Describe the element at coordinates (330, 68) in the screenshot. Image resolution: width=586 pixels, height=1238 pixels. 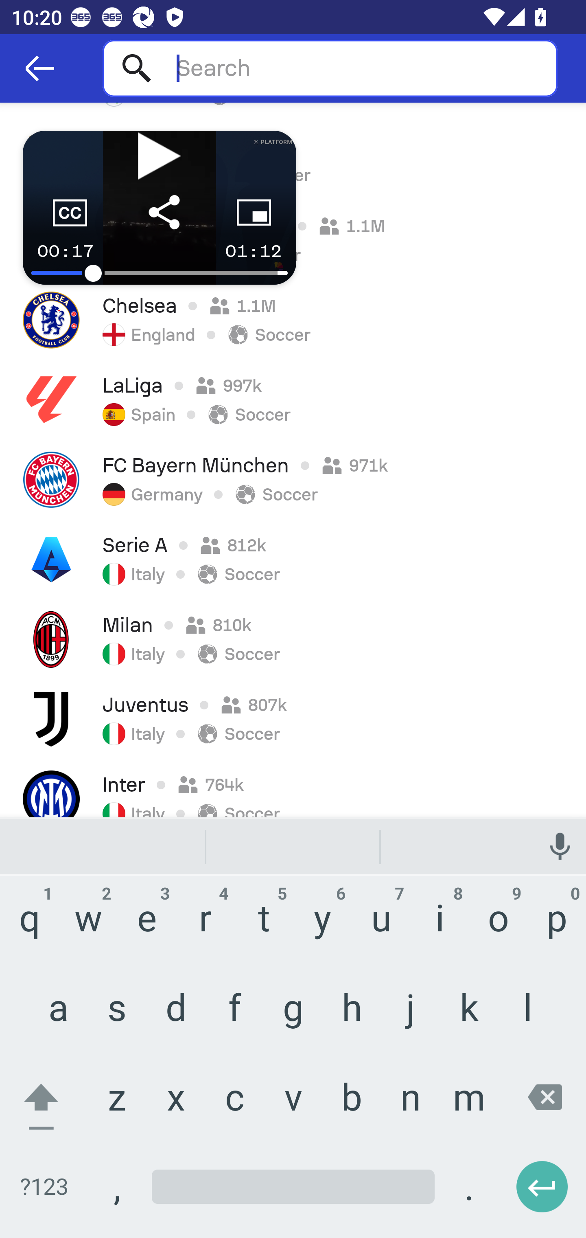
I see `Search` at that location.